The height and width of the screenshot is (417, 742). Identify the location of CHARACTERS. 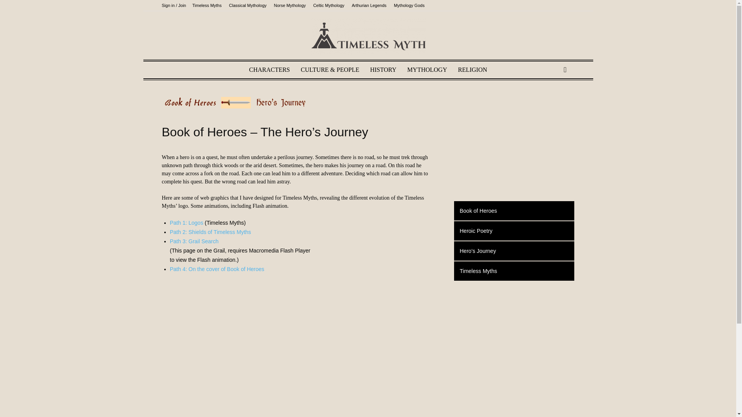
(269, 69).